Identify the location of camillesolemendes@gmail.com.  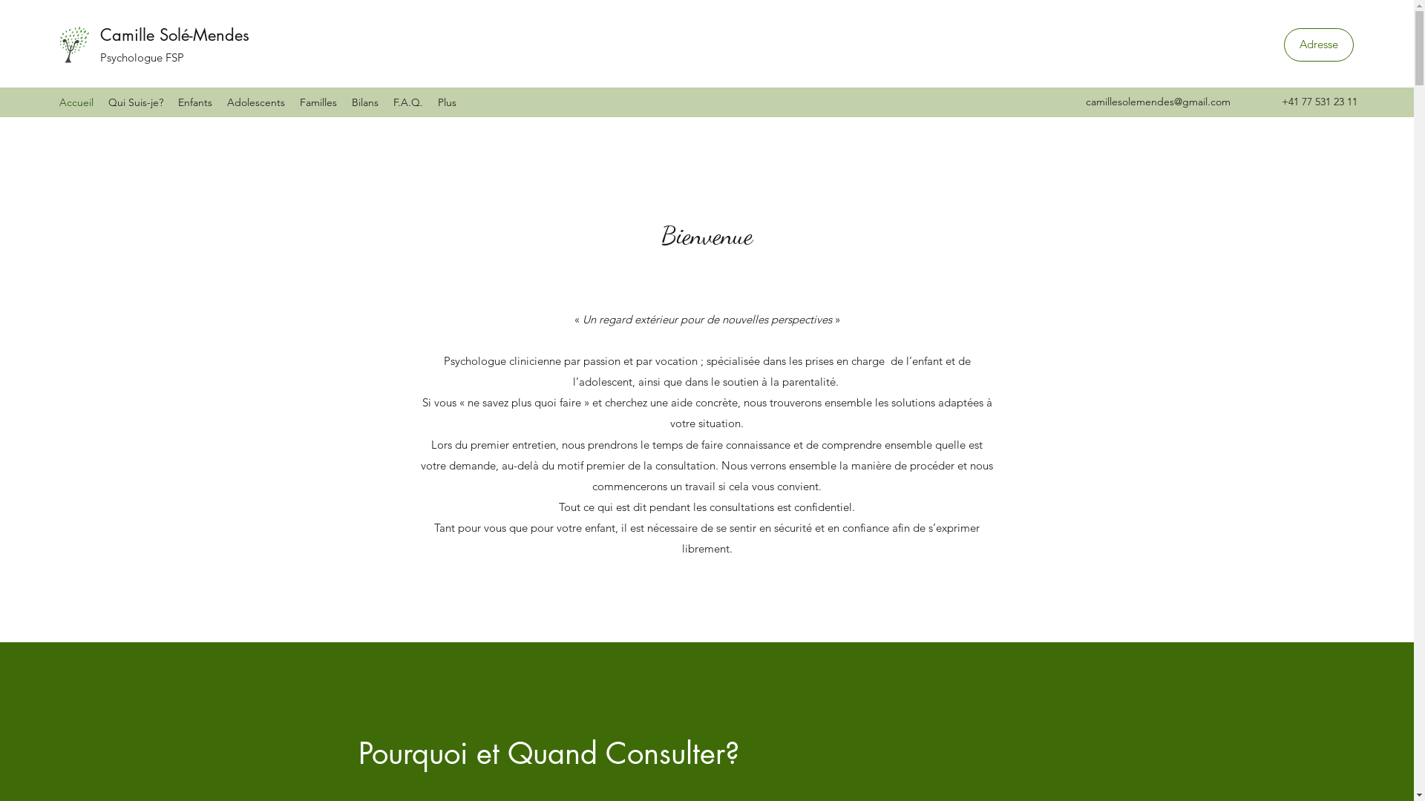
(1158, 102).